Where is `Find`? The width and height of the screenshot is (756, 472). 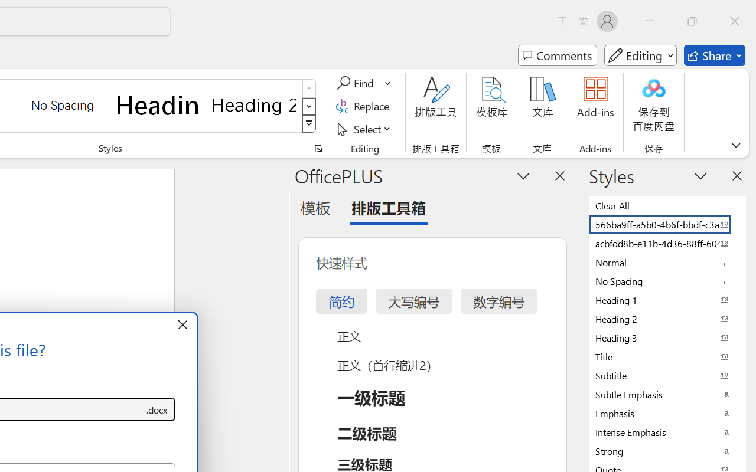
Find is located at coordinates (364, 83).